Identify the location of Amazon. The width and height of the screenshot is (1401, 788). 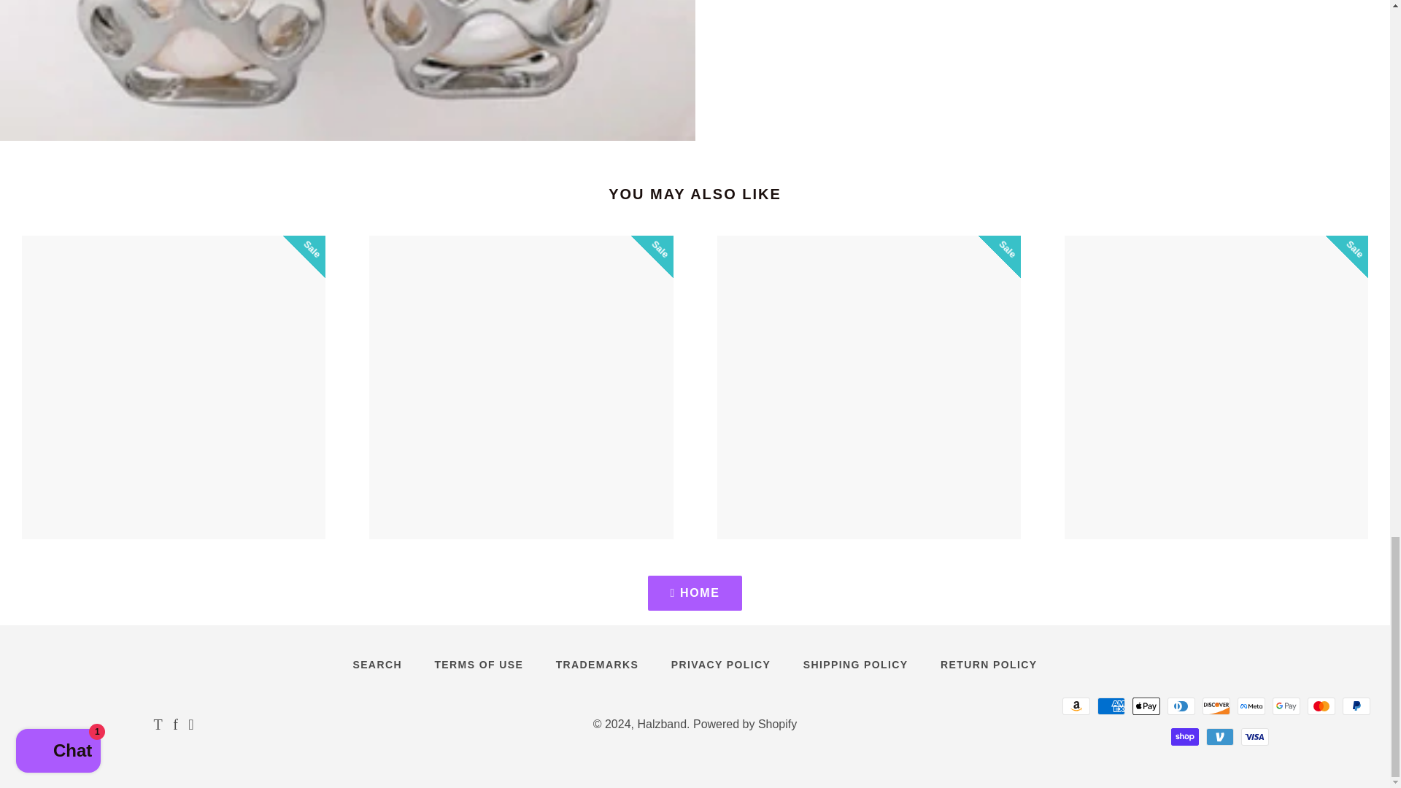
(1076, 706).